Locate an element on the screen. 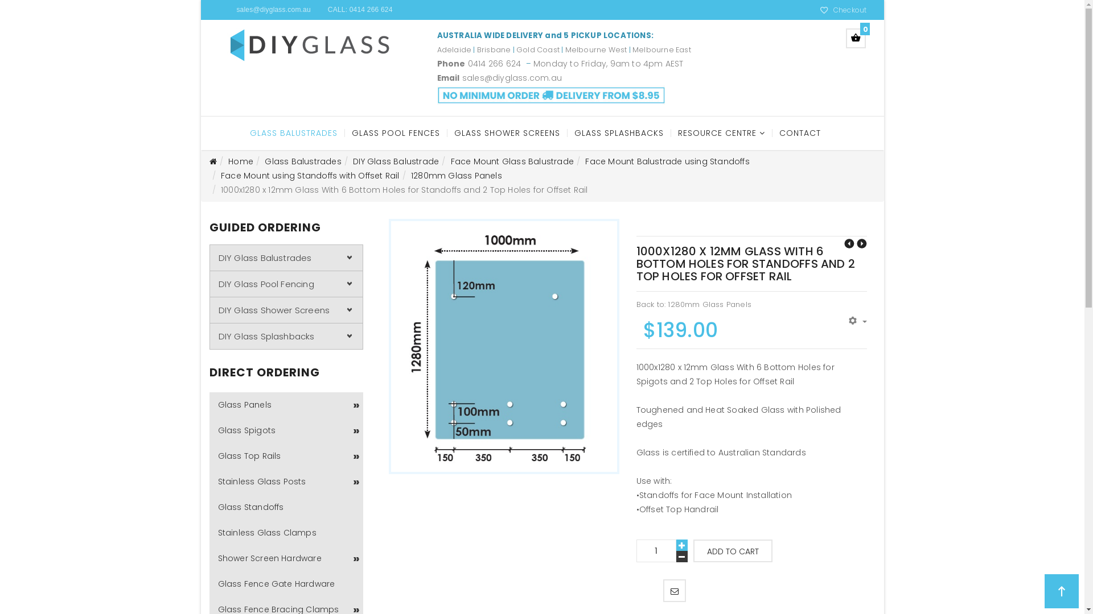 The height and width of the screenshot is (614, 1093). Glass Balustrades is located at coordinates (303, 161).